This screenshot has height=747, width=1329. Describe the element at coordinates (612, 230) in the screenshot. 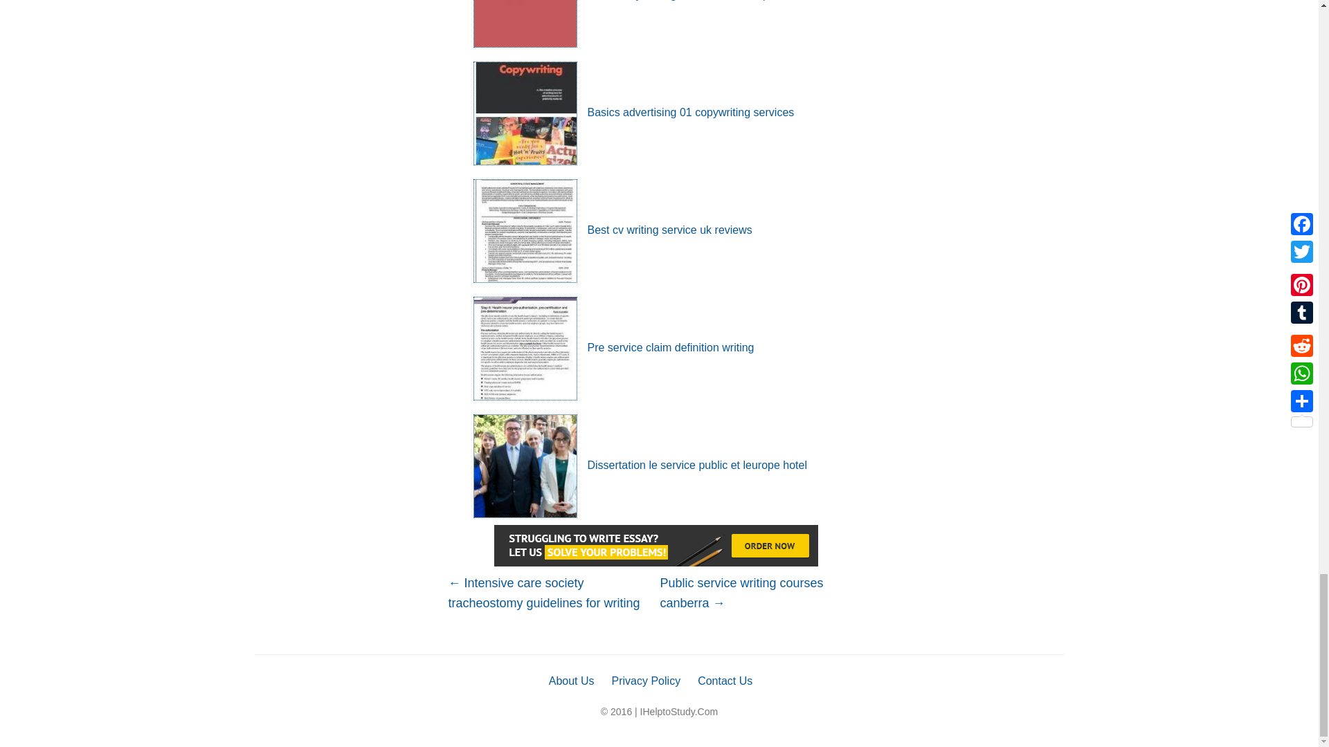

I see `Best cv writing service uk reviews` at that location.